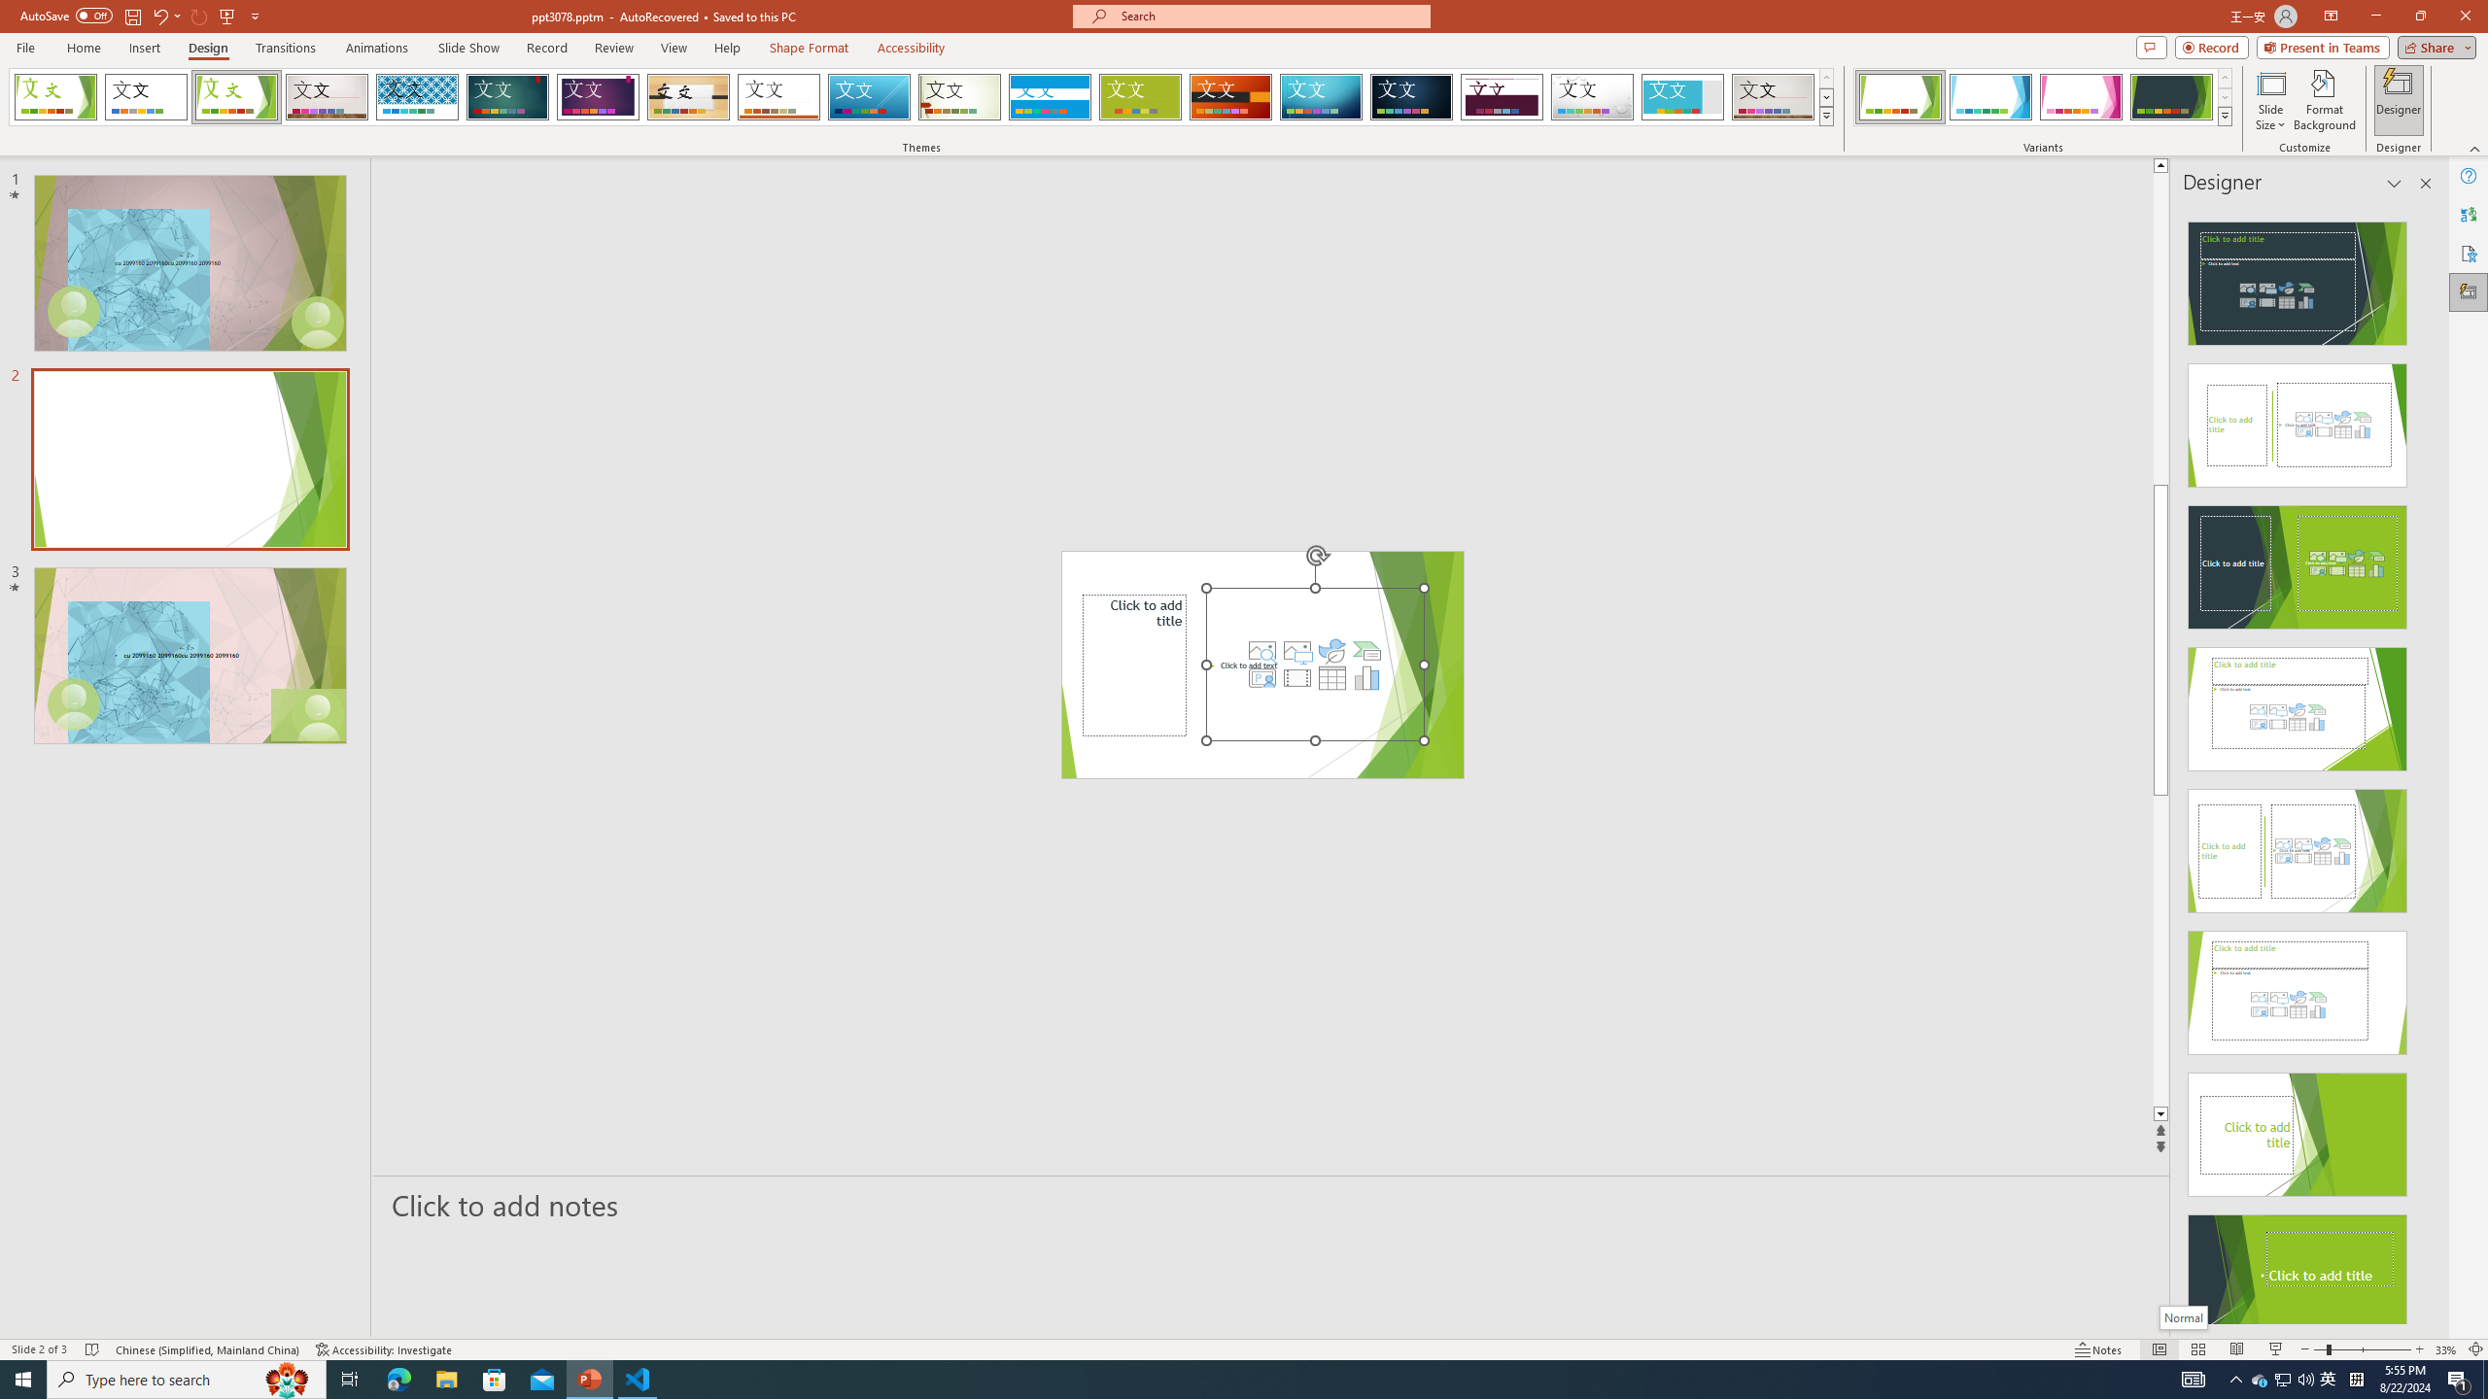 This screenshot has height=1399, width=2488. What do you see at coordinates (599, 97) in the screenshot?
I see `Ion Boardroom` at bounding box center [599, 97].